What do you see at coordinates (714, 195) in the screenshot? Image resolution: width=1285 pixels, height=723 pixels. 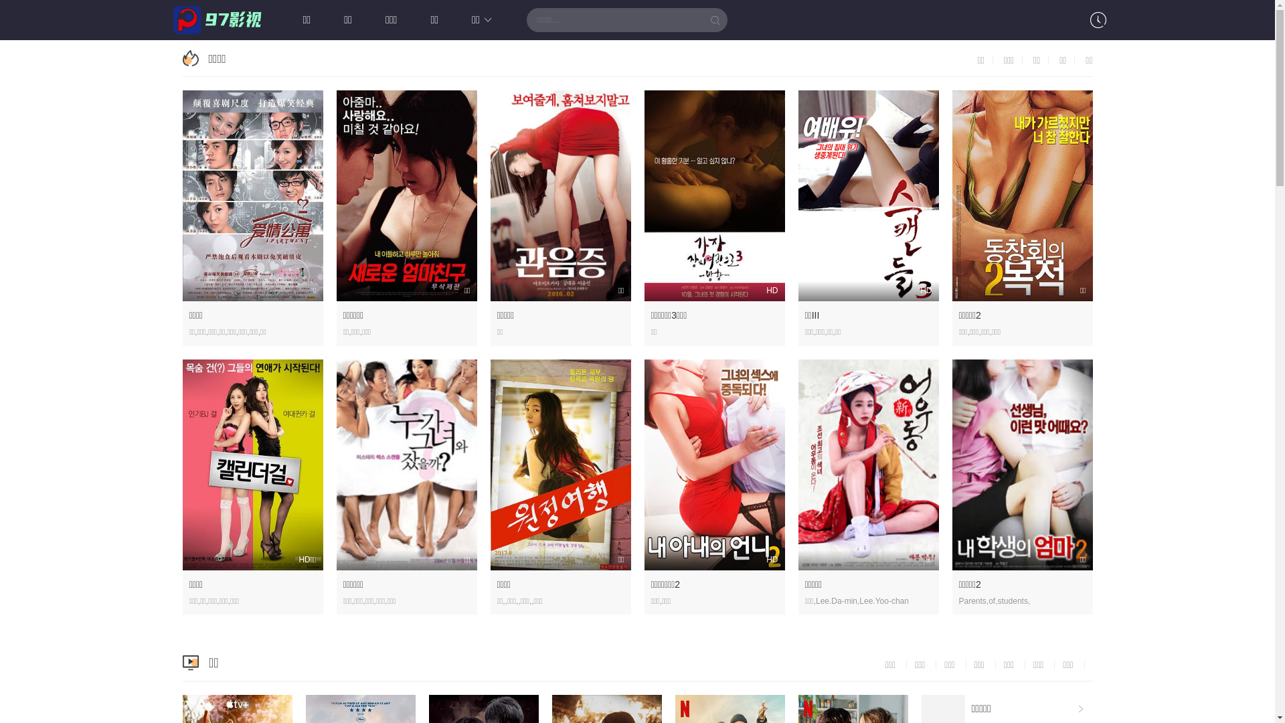 I see `HD` at bounding box center [714, 195].